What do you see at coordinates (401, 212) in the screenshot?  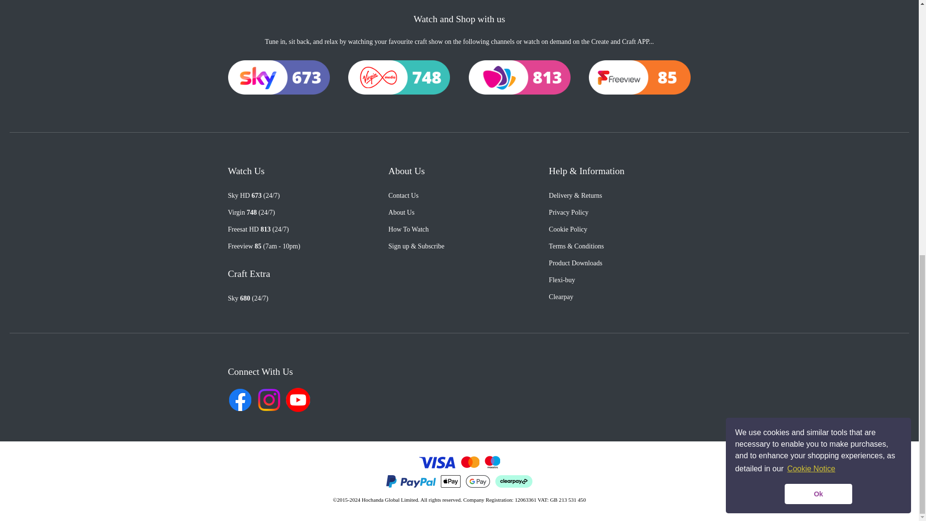 I see `About Us` at bounding box center [401, 212].